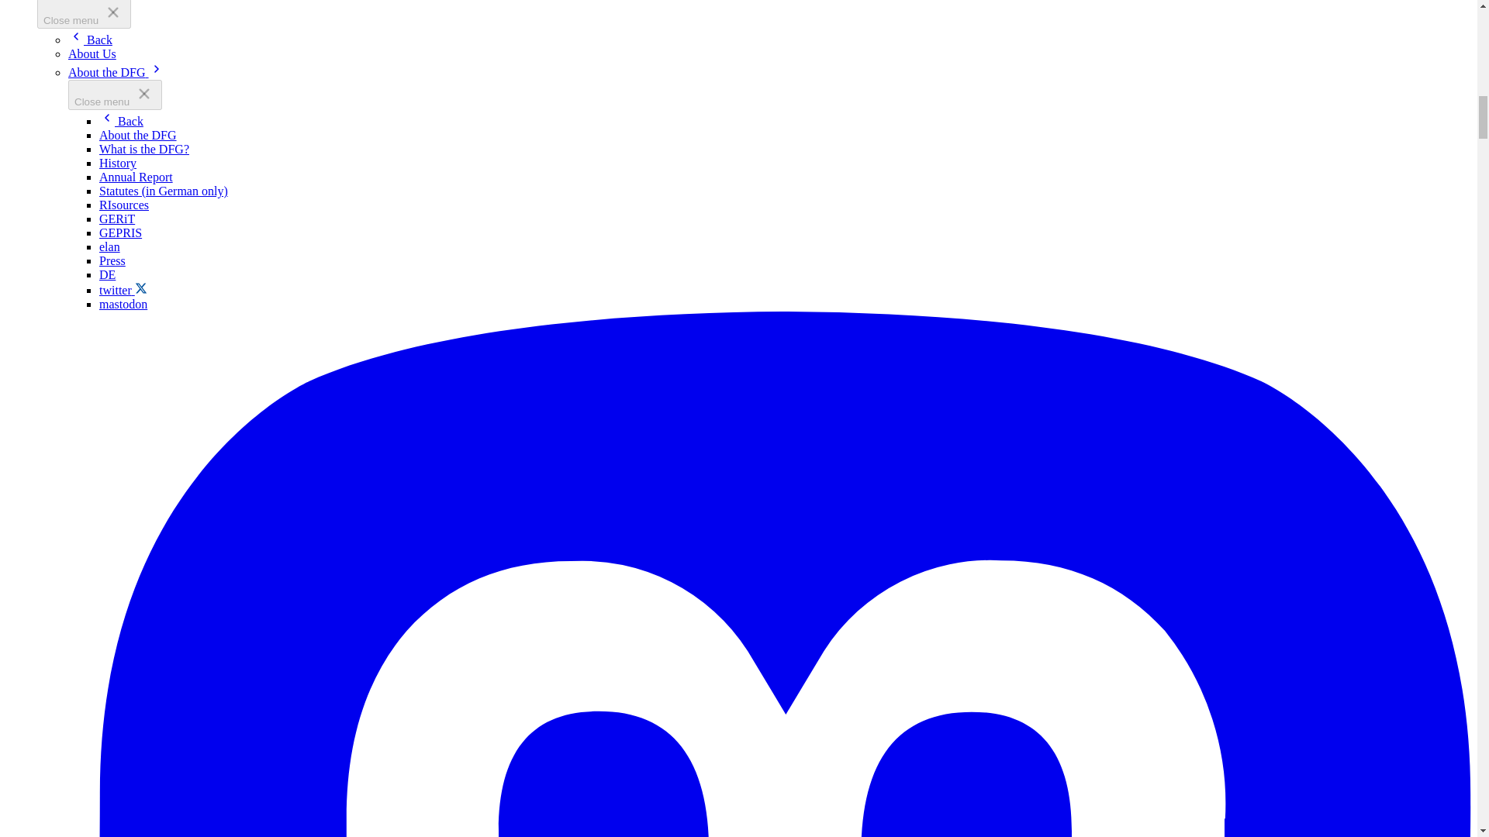 Image resolution: width=1489 pixels, height=837 pixels. Describe the element at coordinates (107, 274) in the screenshot. I see `DE` at that location.